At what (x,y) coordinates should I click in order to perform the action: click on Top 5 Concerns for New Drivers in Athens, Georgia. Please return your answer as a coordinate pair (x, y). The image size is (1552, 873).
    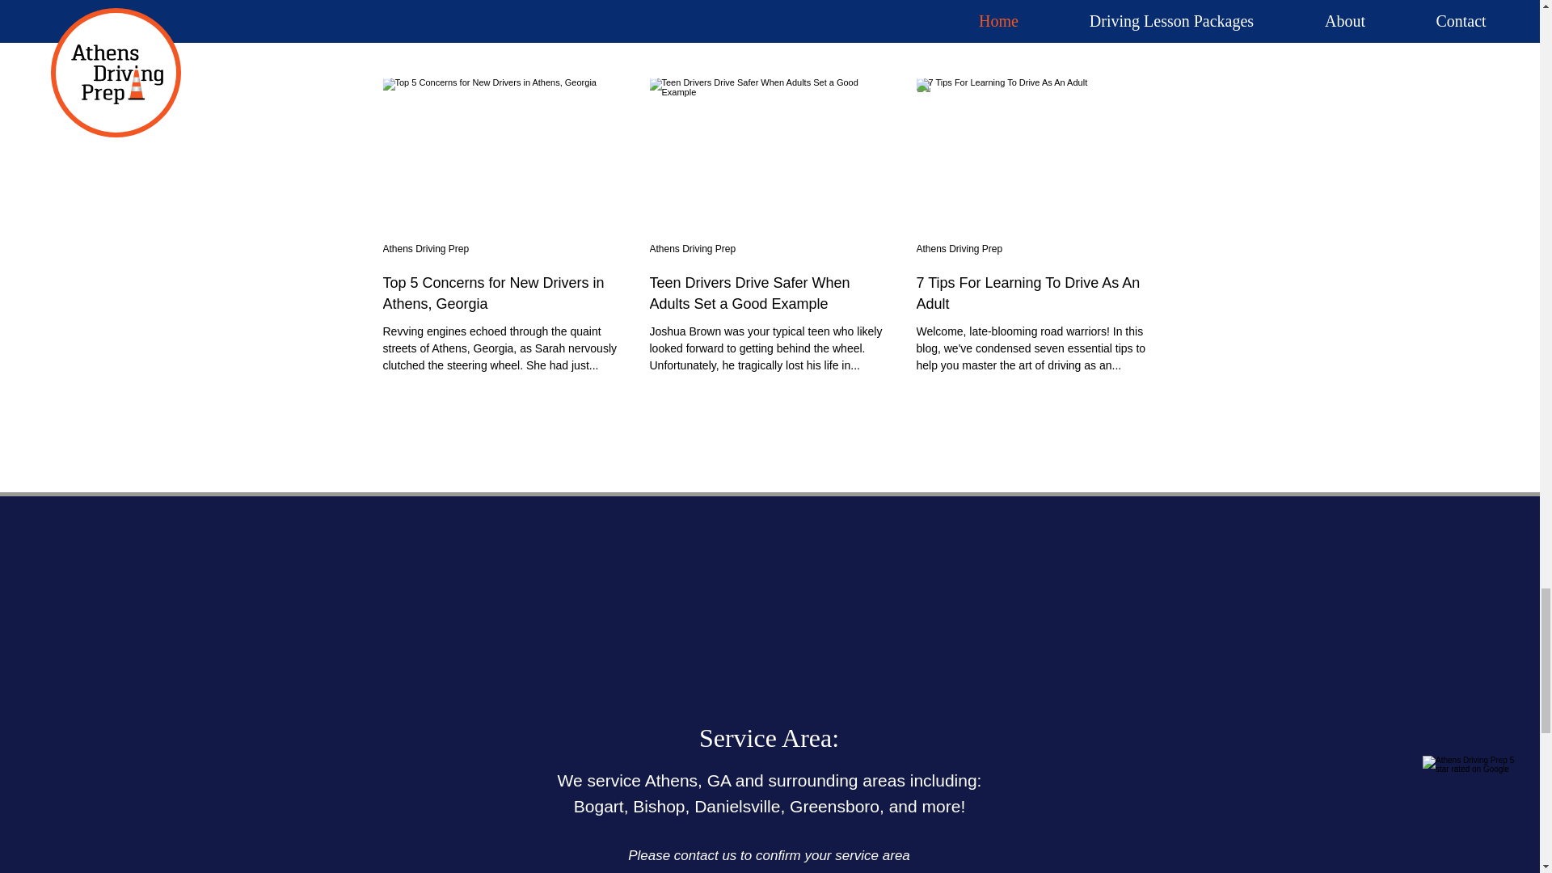
    Looking at the image, I should click on (503, 293).